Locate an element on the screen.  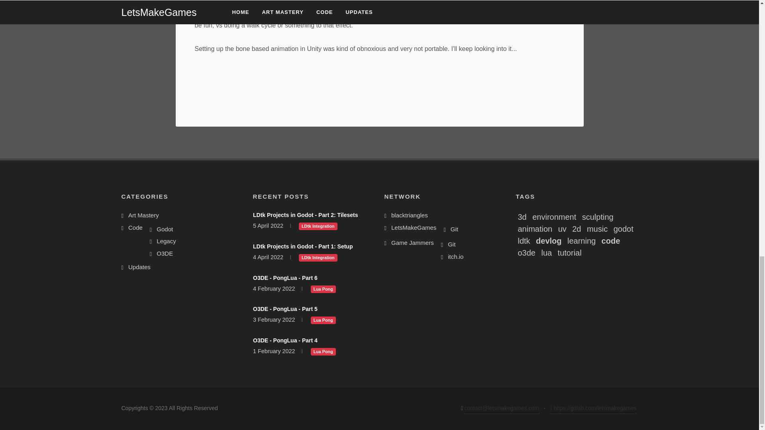
itch.io is located at coordinates (453, 256).